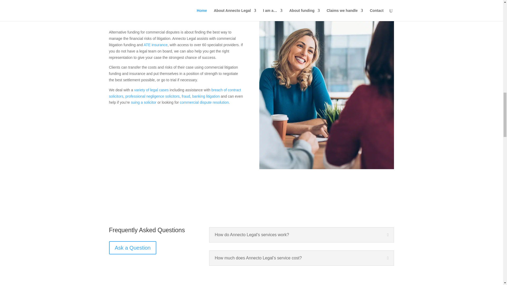 This screenshot has width=507, height=285. Describe the element at coordinates (204, 102) in the screenshot. I see `Commercial dispute resolution` at that location.